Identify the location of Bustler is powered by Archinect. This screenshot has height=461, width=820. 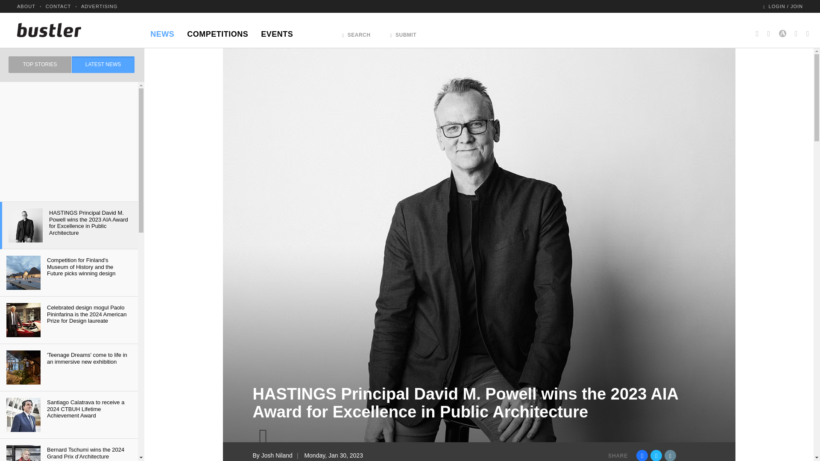
(782, 30).